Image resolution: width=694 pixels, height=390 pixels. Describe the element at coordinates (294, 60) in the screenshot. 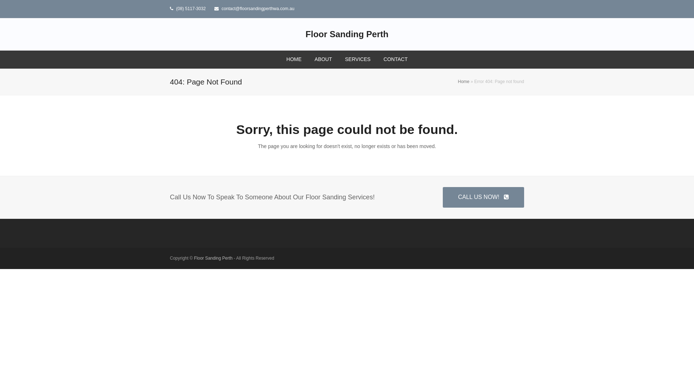

I see `HOME` at that location.